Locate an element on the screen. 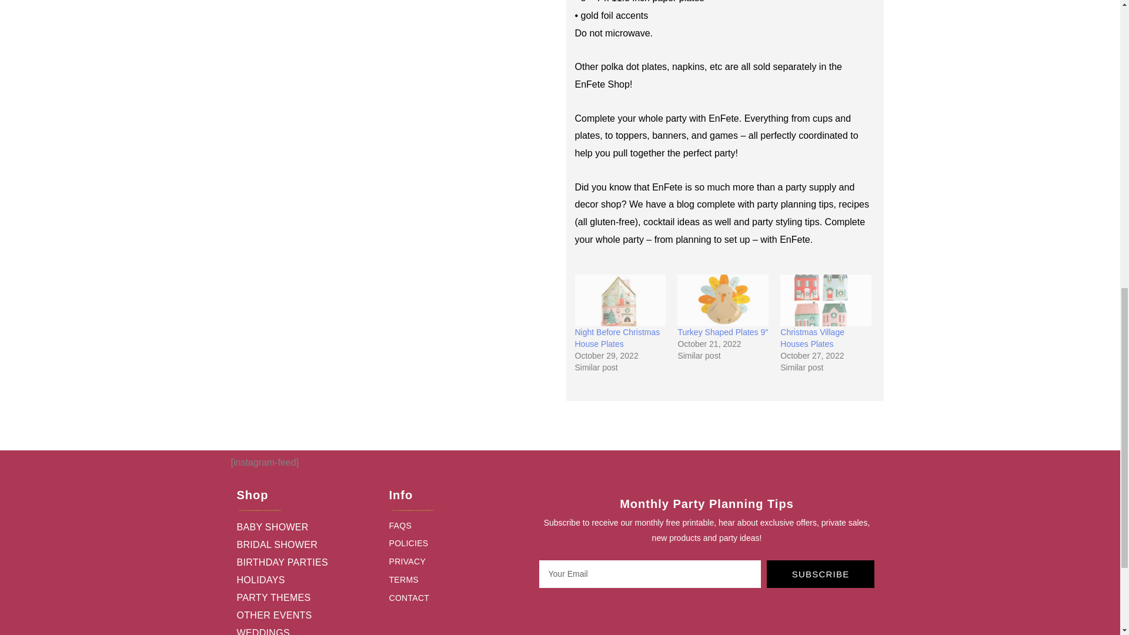  Night Before Christmas House Plates is located at coordinates (617, 337).